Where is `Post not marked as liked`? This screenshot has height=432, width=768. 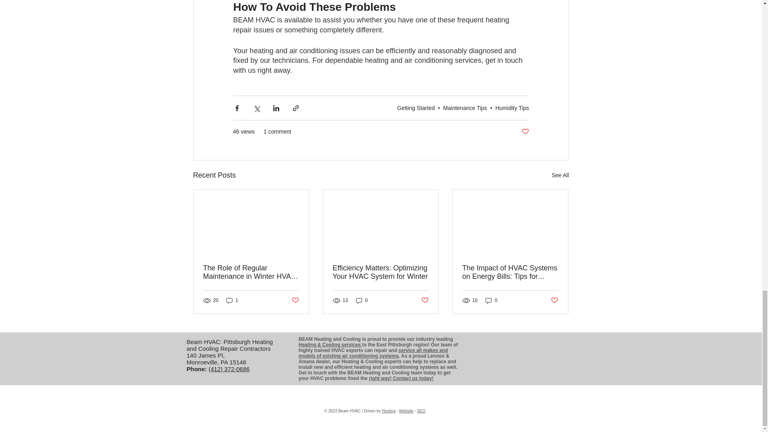
Post not marked as liked is located at coordinates (554, 300).